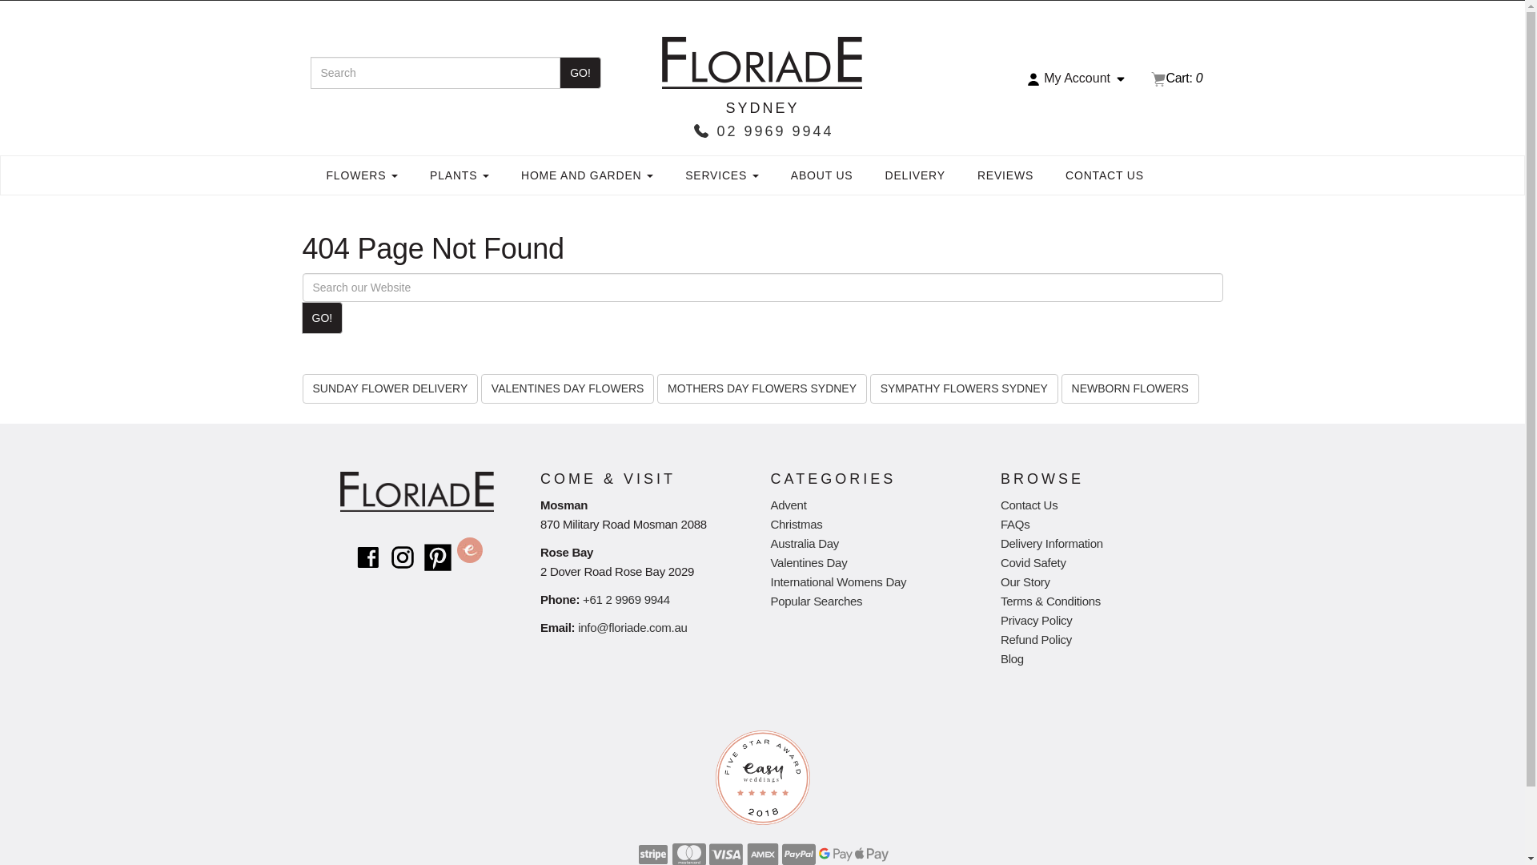  I want to click on 02 9969 9944, so click(762, 131).